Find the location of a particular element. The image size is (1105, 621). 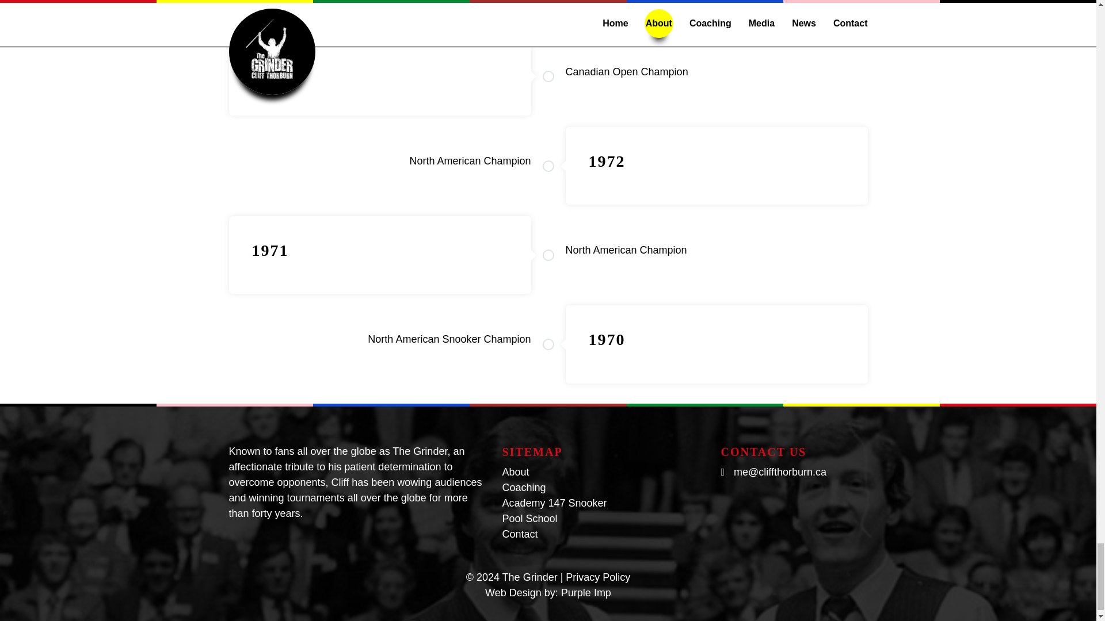

Coaching is located at coordinates (524, 488).